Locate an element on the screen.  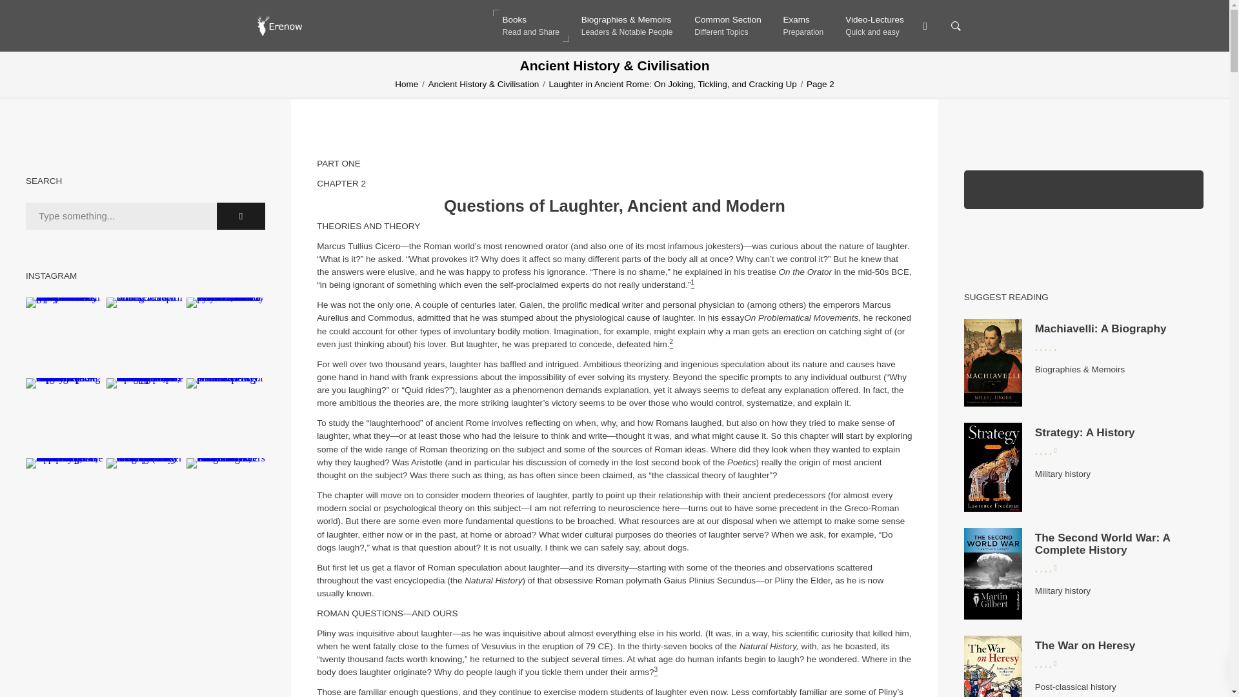
The Second World War: A Complete History is located at coordinates (530, 26).